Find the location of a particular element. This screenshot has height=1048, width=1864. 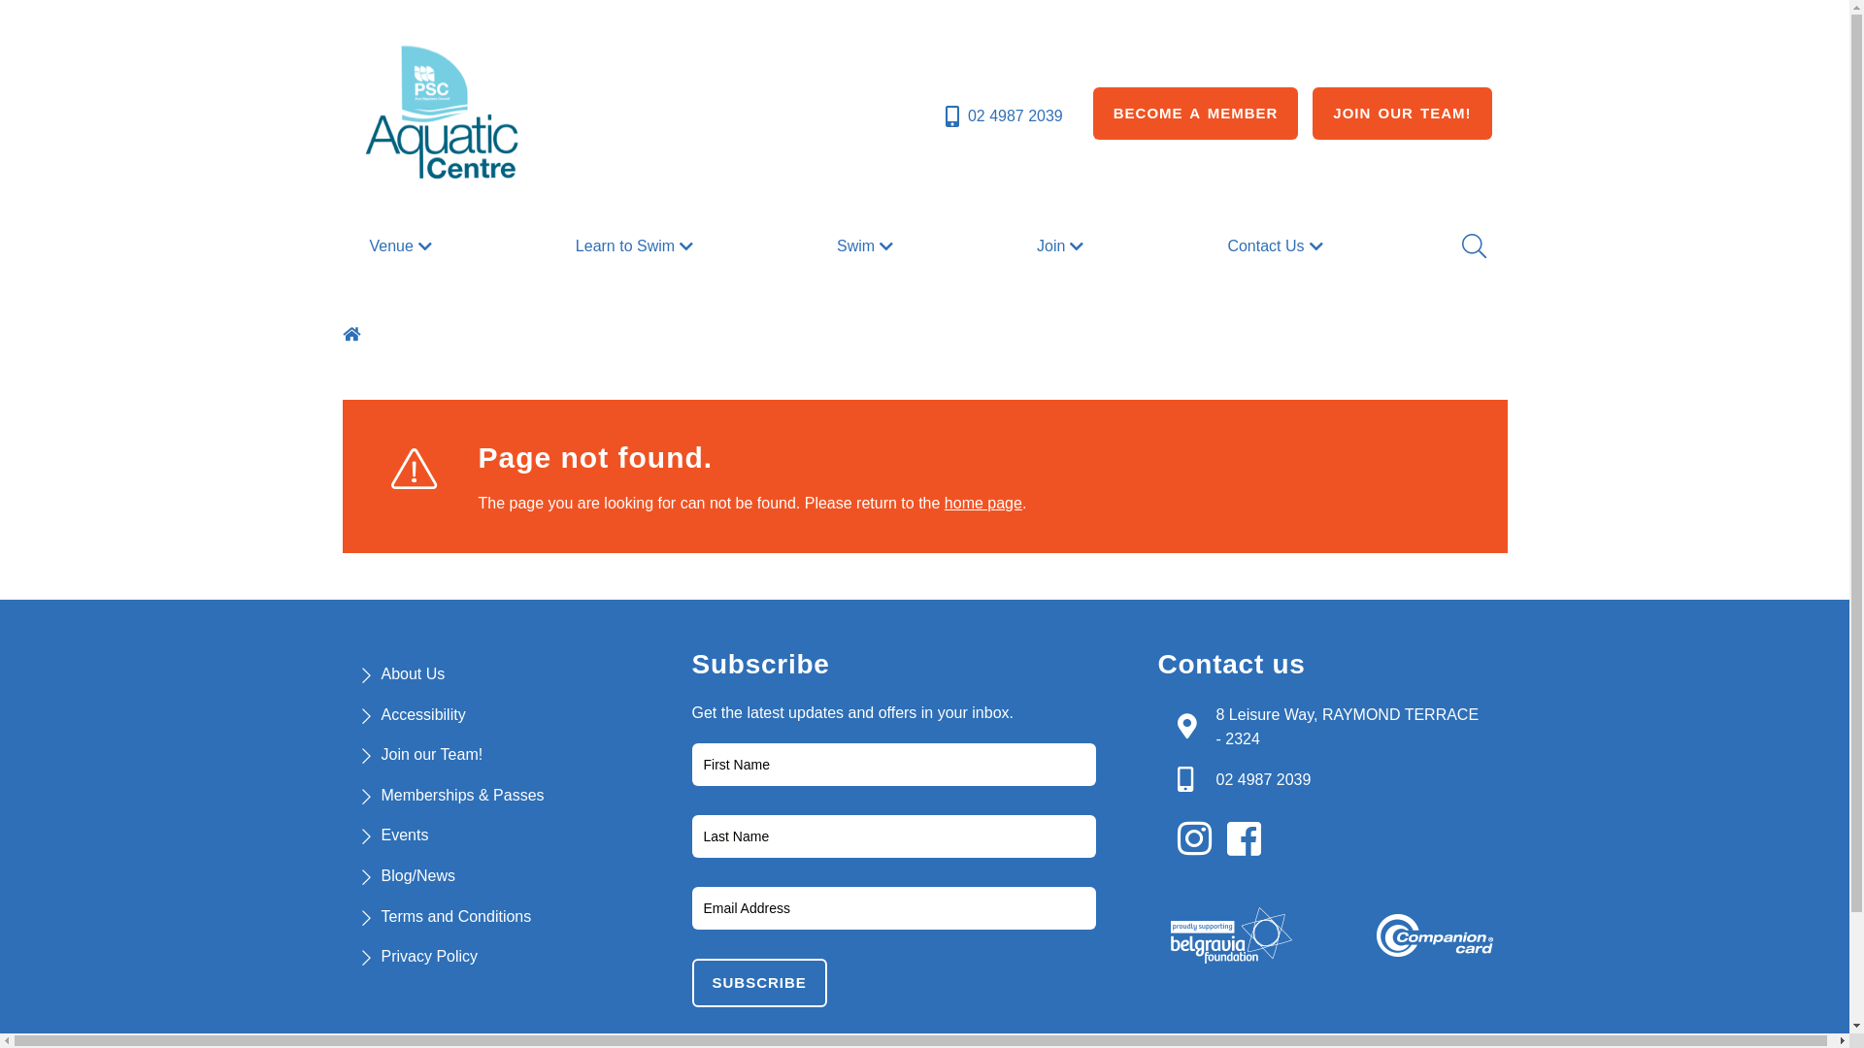

Join our Team! is located at coordinates (431, 755).